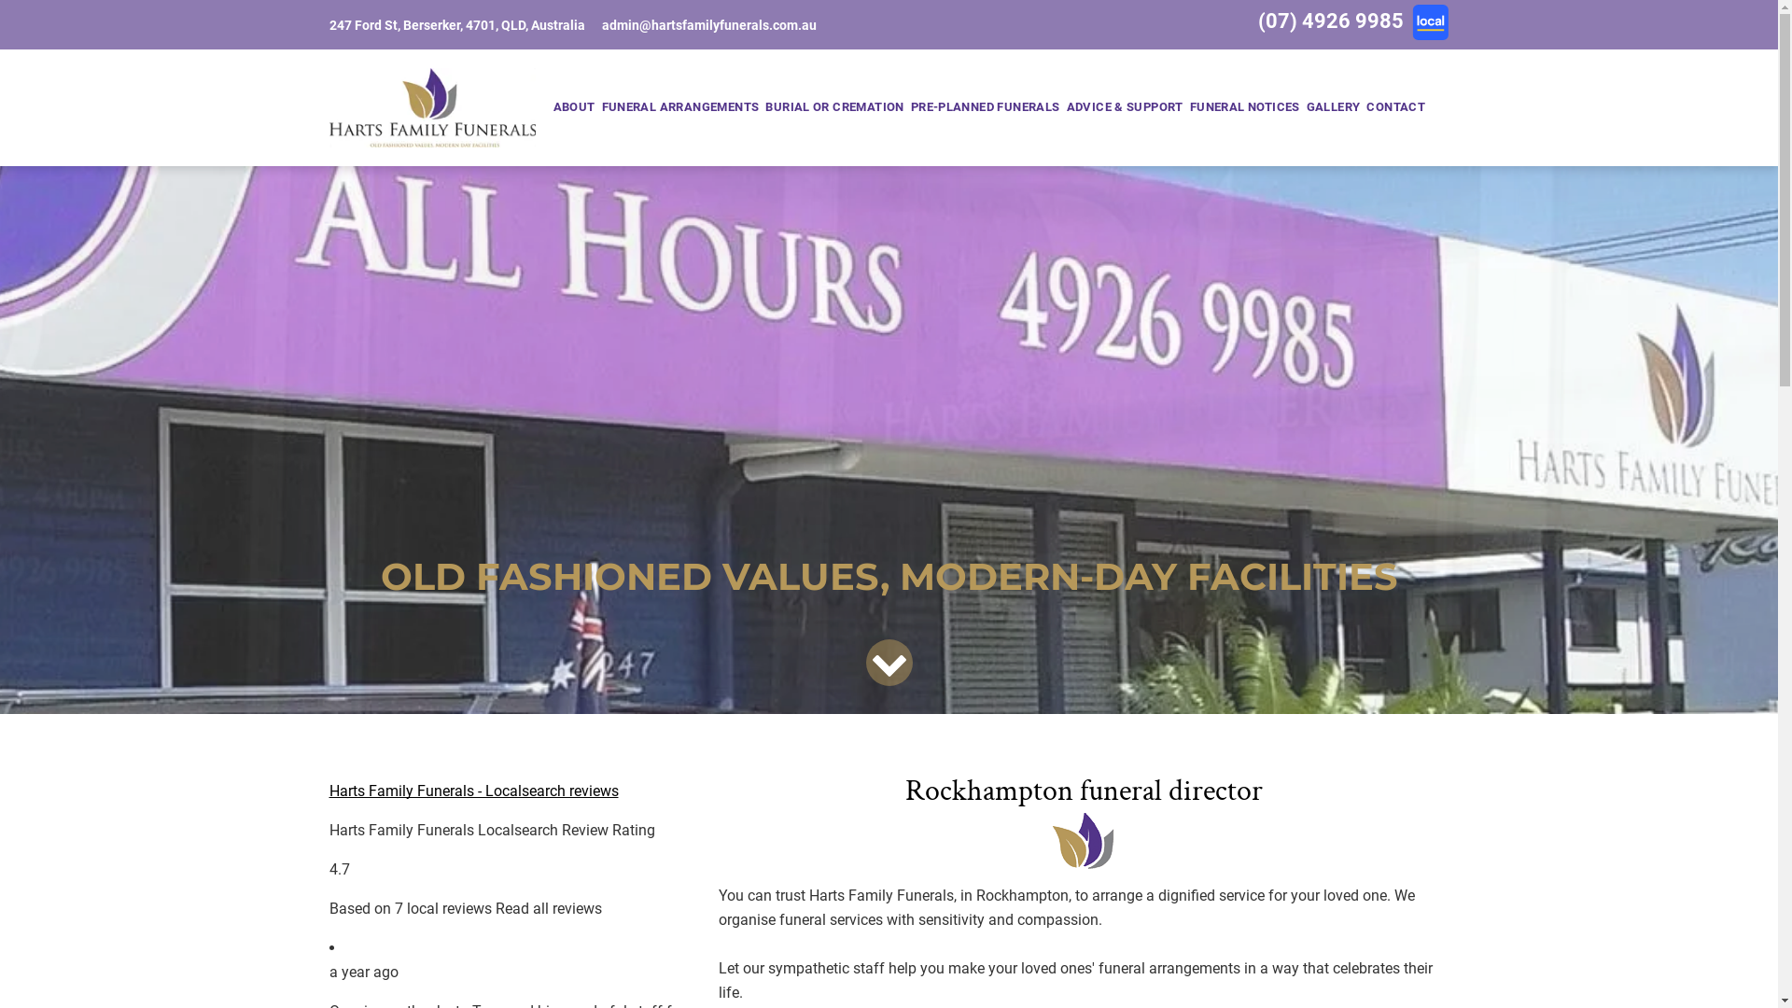 Image resolution: width=1792 pixels, height=1008 pixels. I want to click on ADVICE & SUPPORT, so click(1125, 107).